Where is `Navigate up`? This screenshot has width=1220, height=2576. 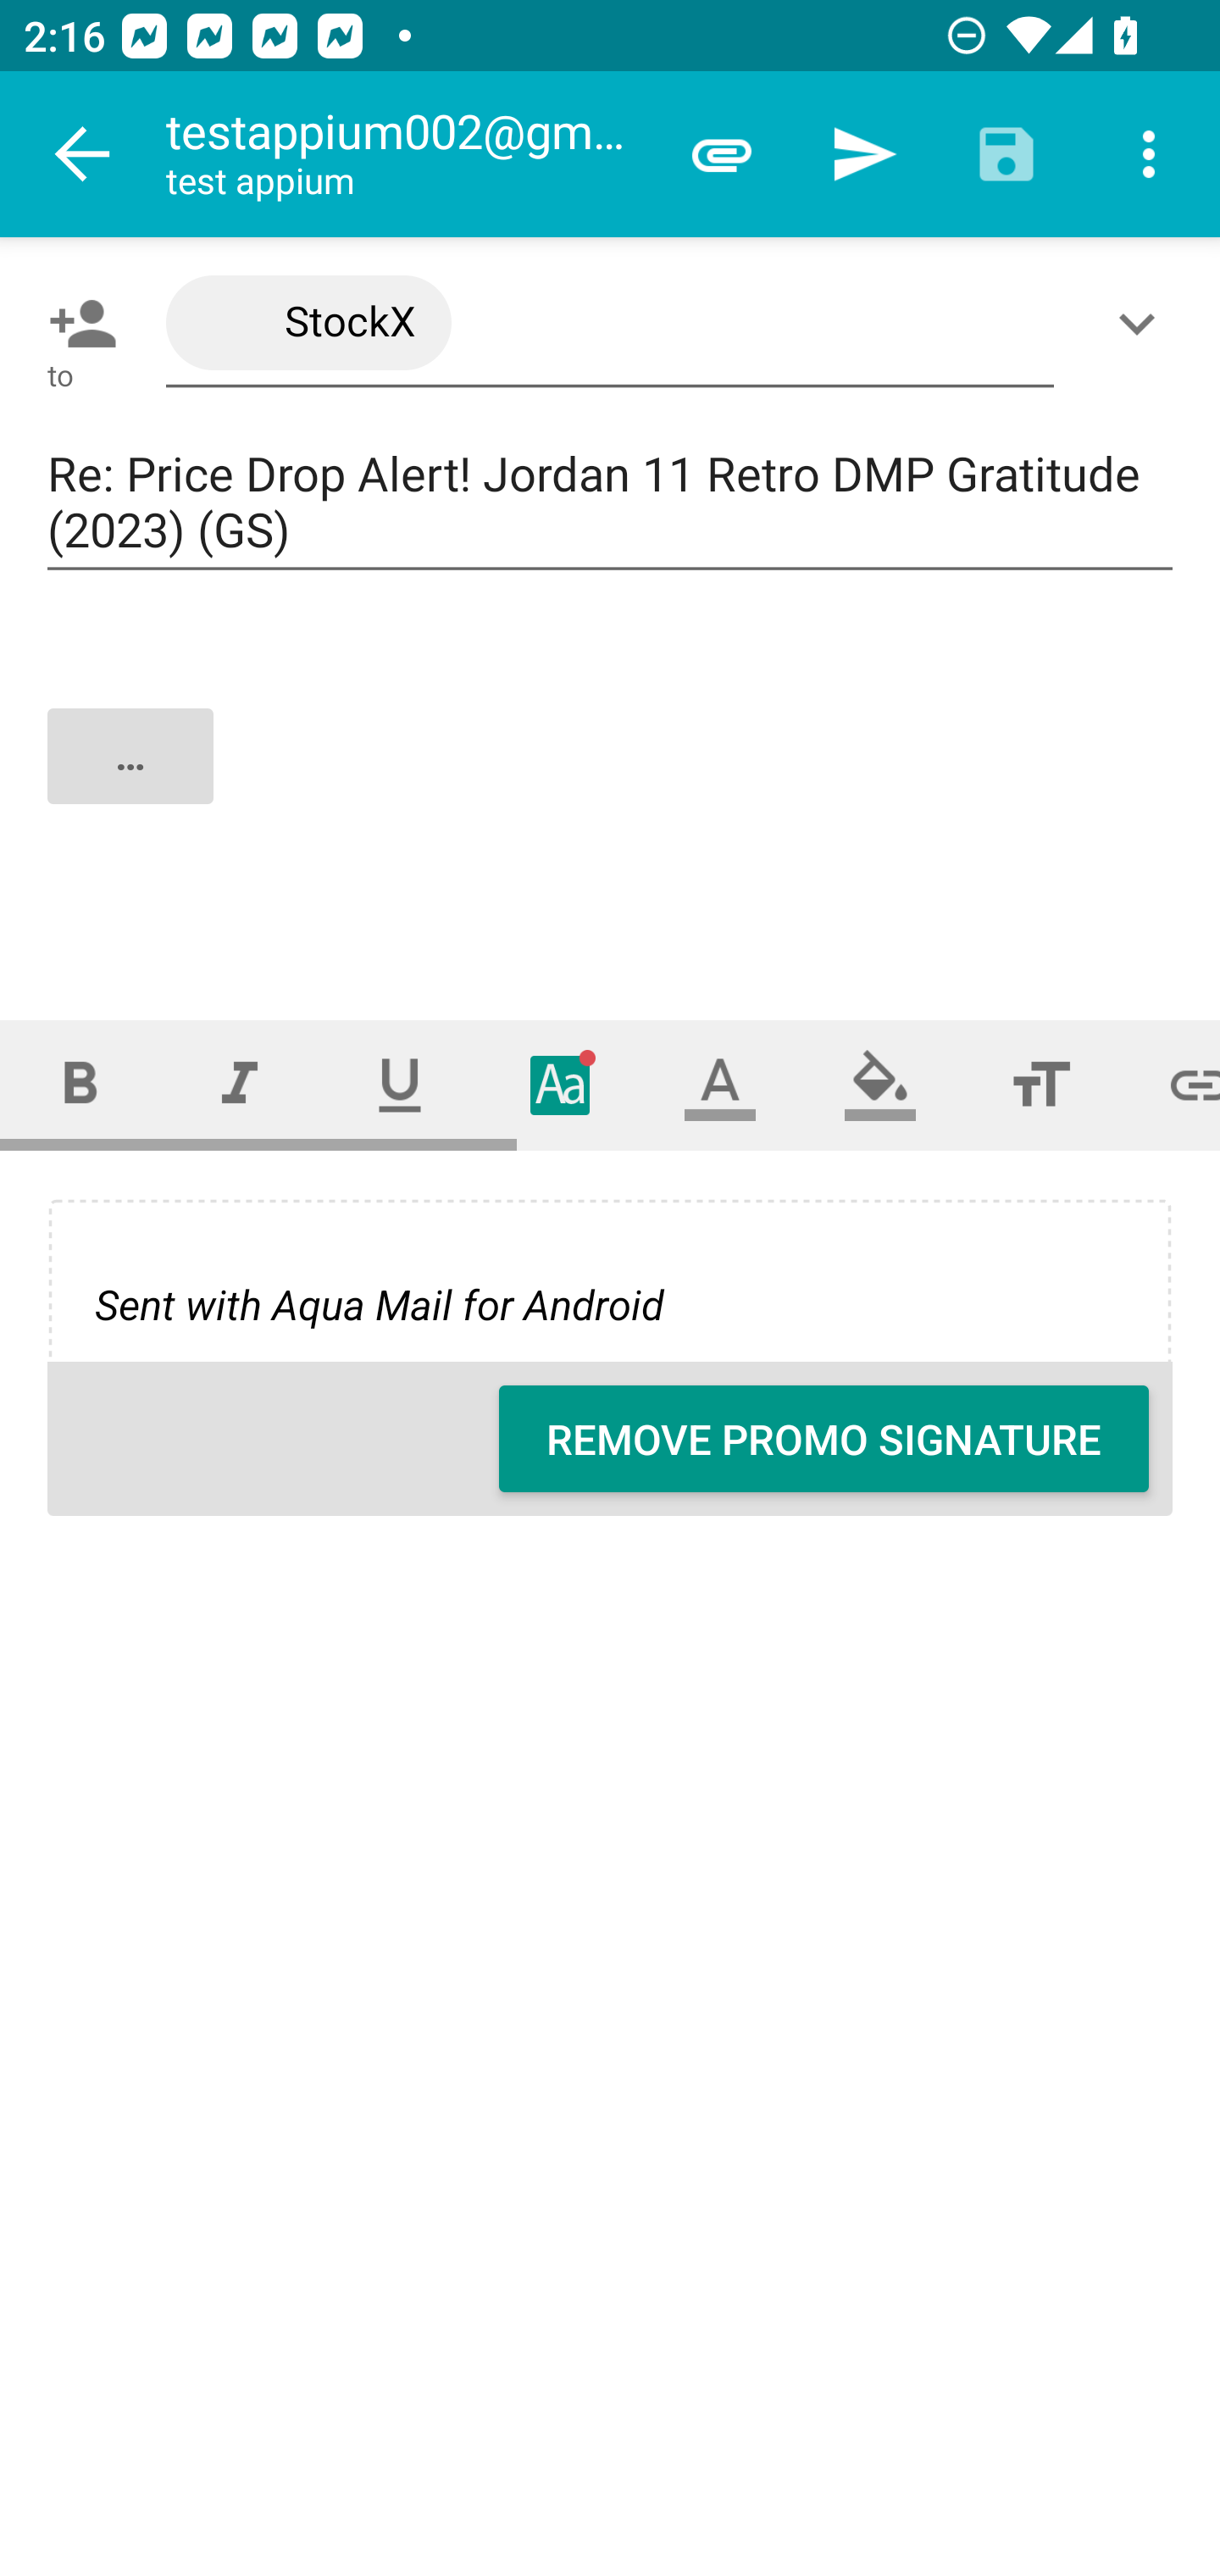
Navigate up is located at coordinates (83, 154).